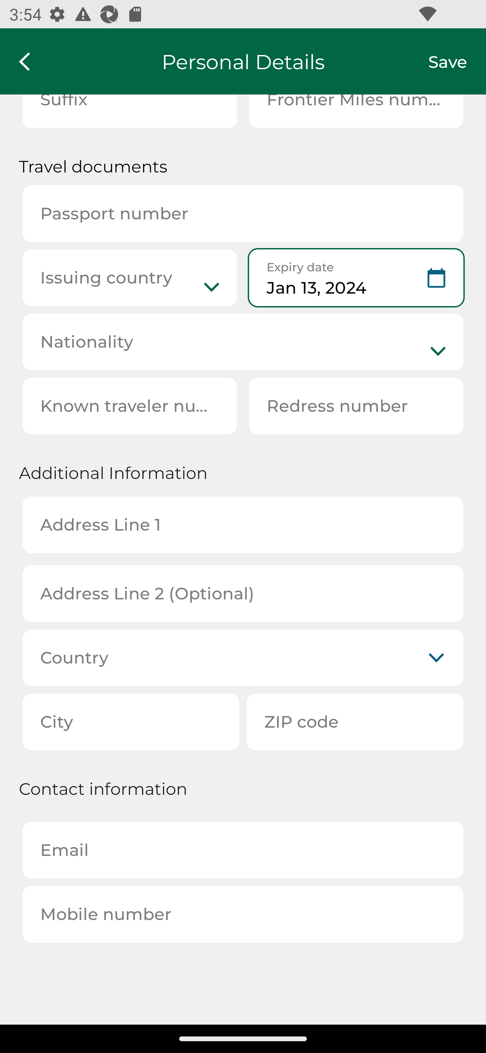  I want to click on Known traveler number, so click(130, 406).